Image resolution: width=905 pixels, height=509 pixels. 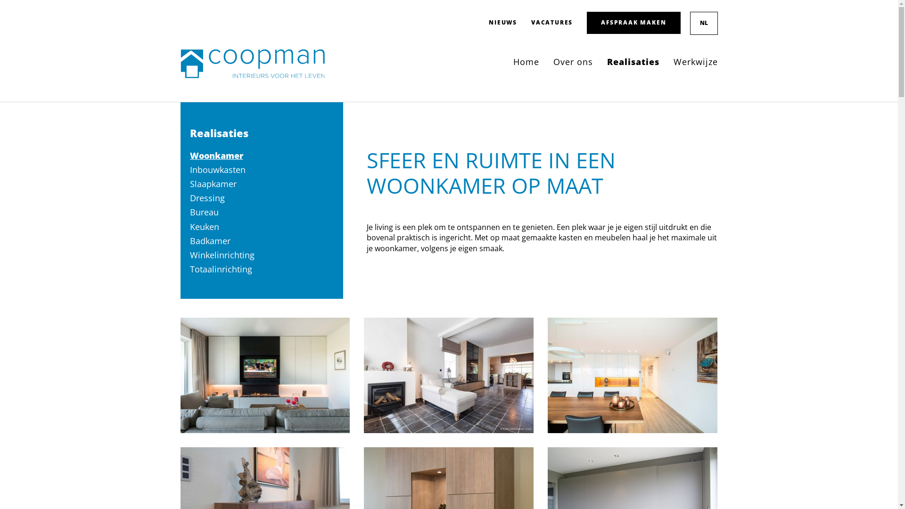 I want to click on VACATURES, so click(x=552, y=23).